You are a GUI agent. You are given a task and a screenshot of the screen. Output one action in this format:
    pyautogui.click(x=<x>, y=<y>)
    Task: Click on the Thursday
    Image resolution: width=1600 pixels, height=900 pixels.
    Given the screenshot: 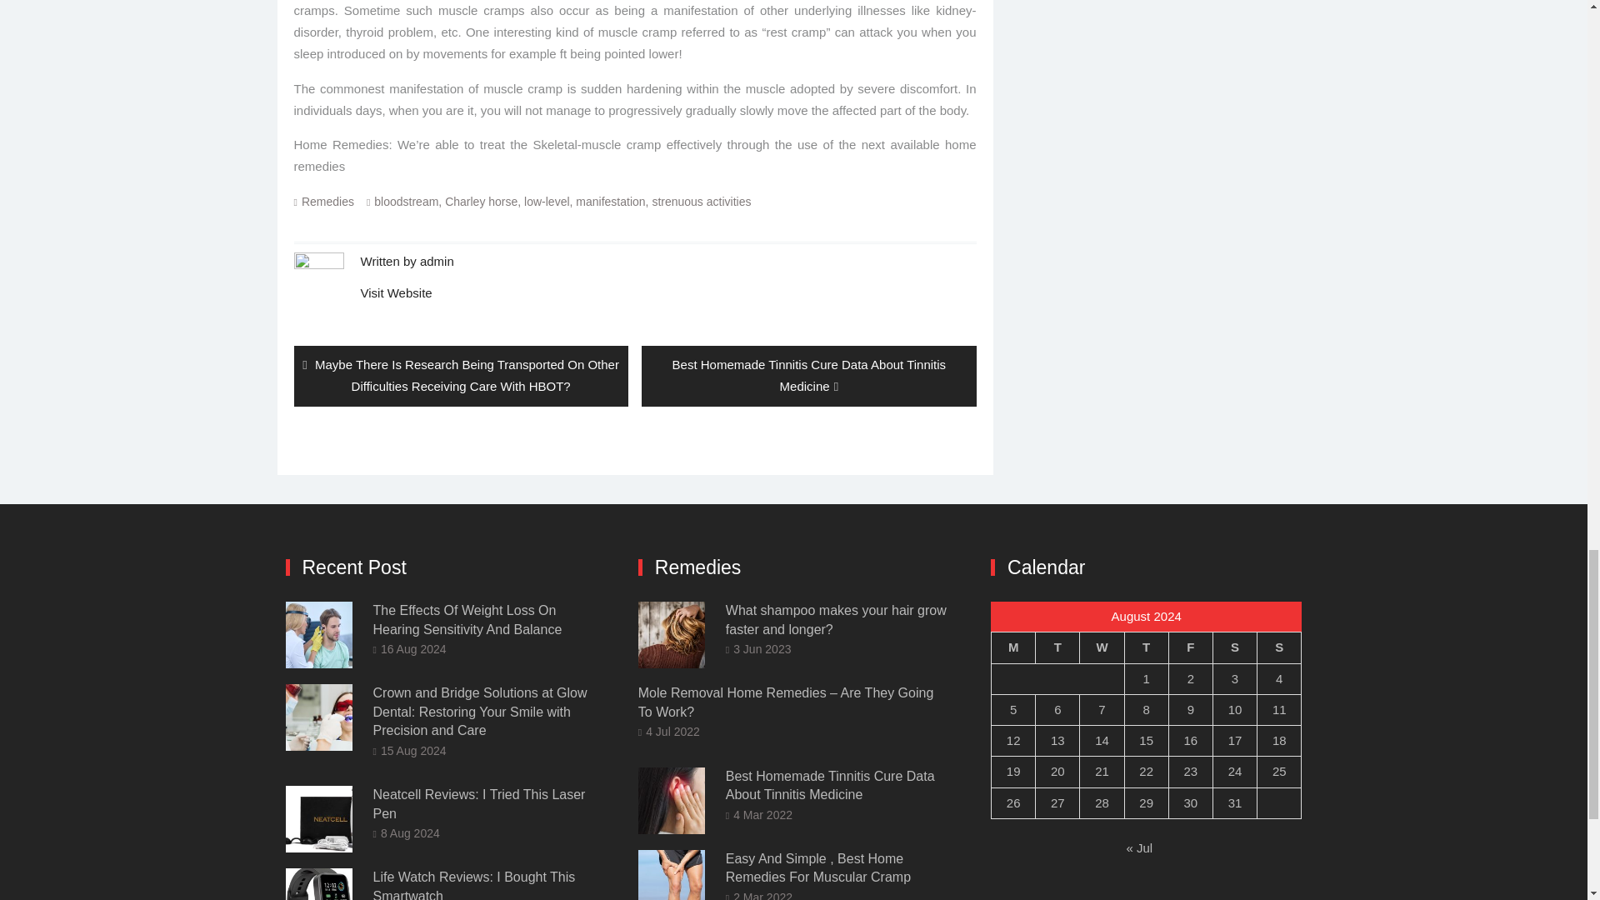 What is the action you would take?
    pyautogui.click(x=1146, y=647)
    